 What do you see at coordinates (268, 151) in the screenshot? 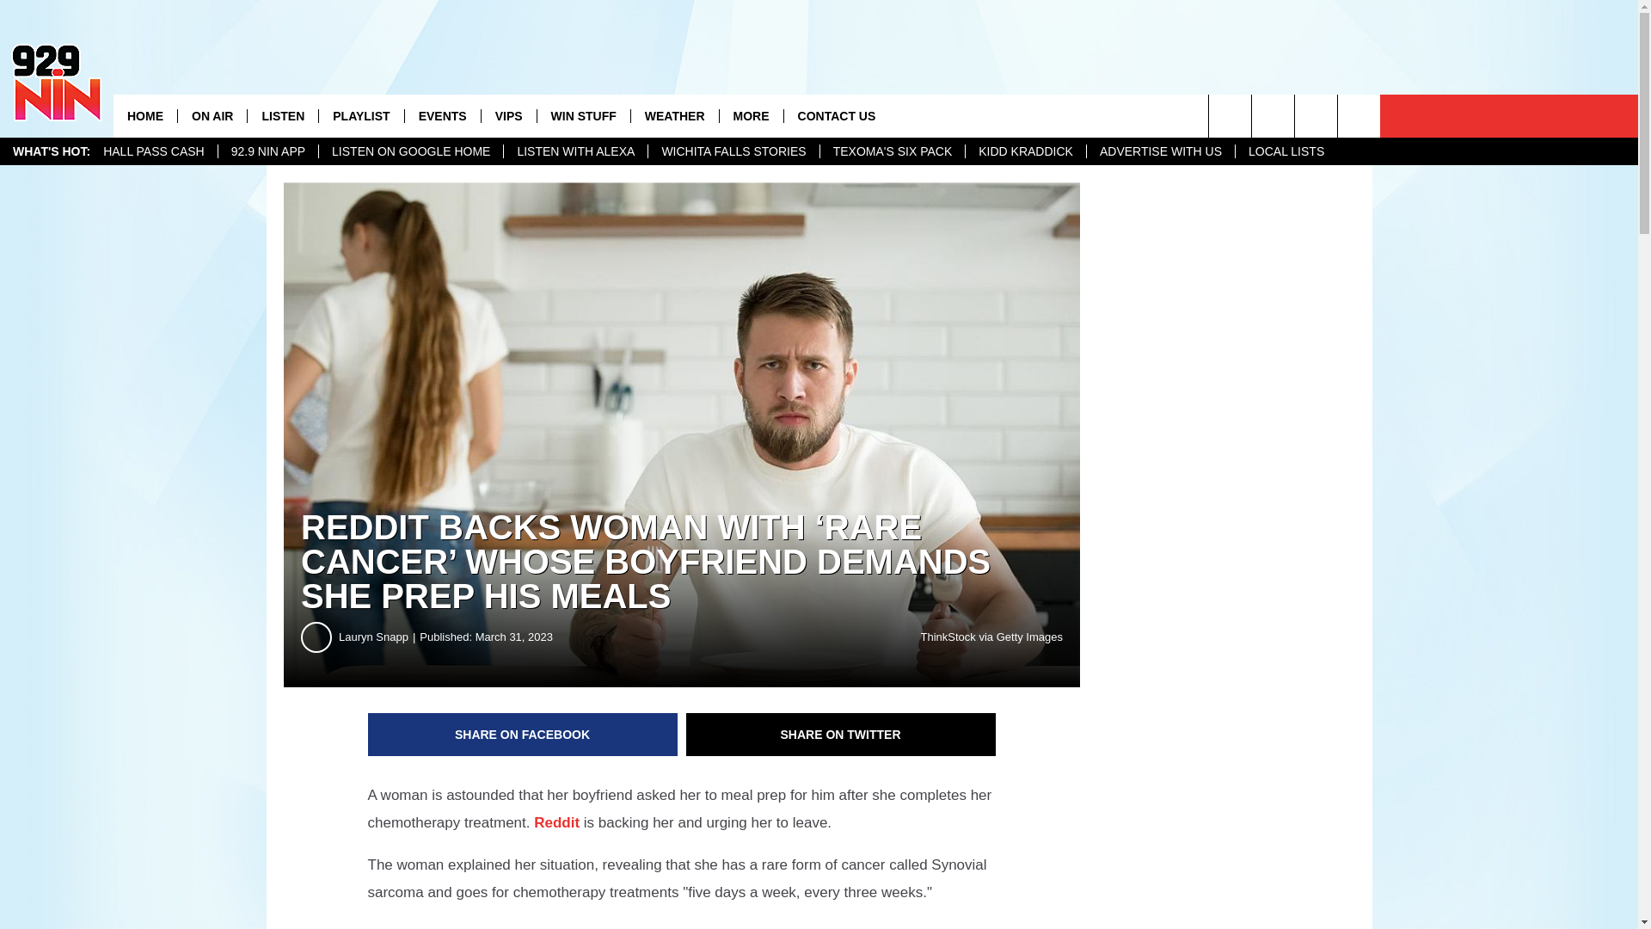
I see `92.9 NIN APP` at bounding box center [268, 151].